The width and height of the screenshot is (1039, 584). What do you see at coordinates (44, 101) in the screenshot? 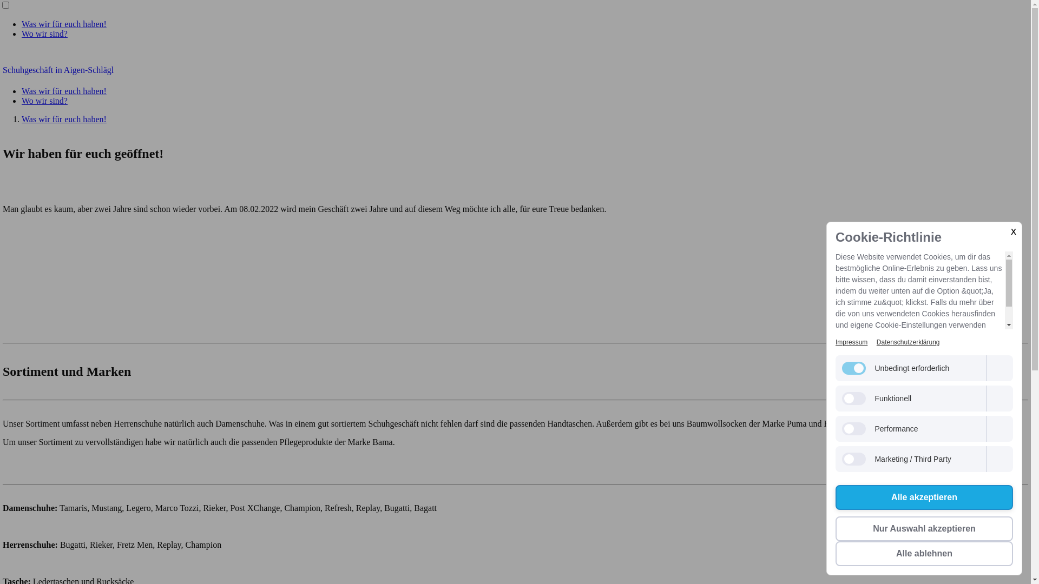
I see `Wo wir sind?` at bounding box center [44, 101].